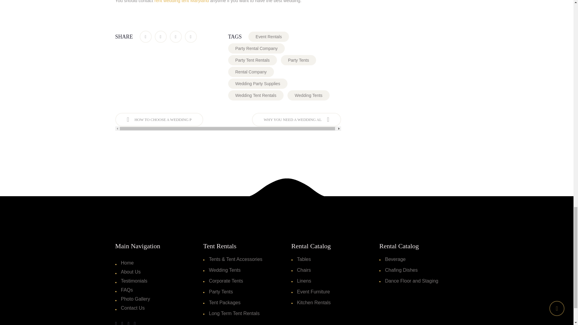  Describe the element at coordinates (176, 36) in the screenshot. I see `Google Plus` at that location.